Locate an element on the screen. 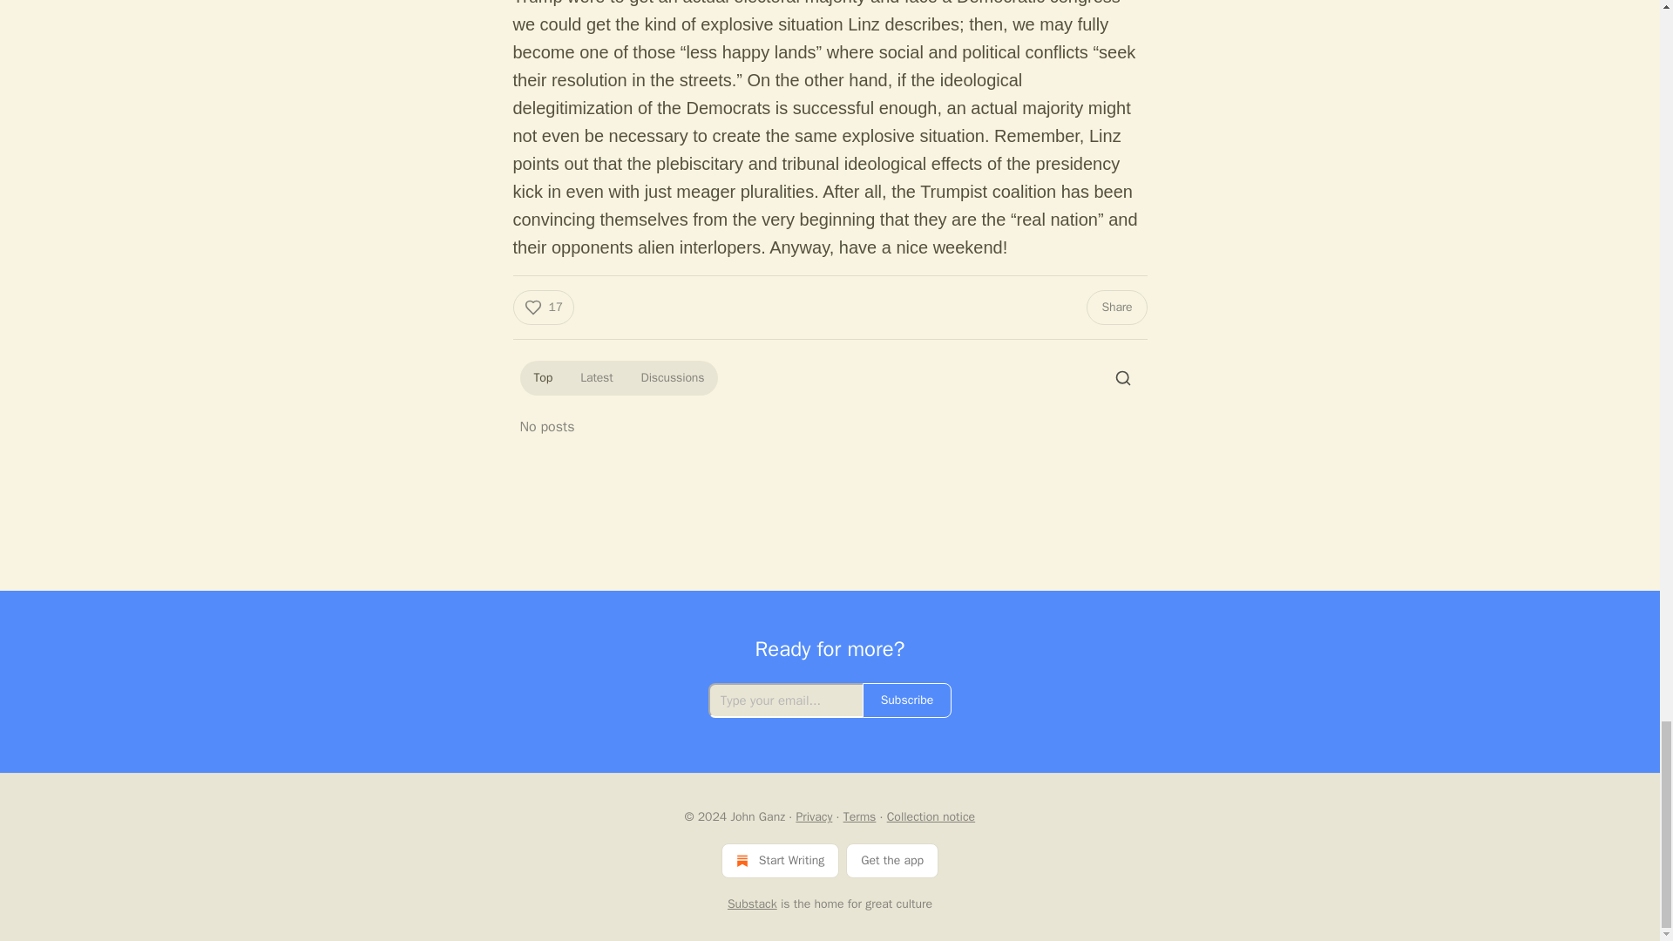 The width and height of the screenshot is (1673, 941). Get the app is located at coordinates (892, 860).